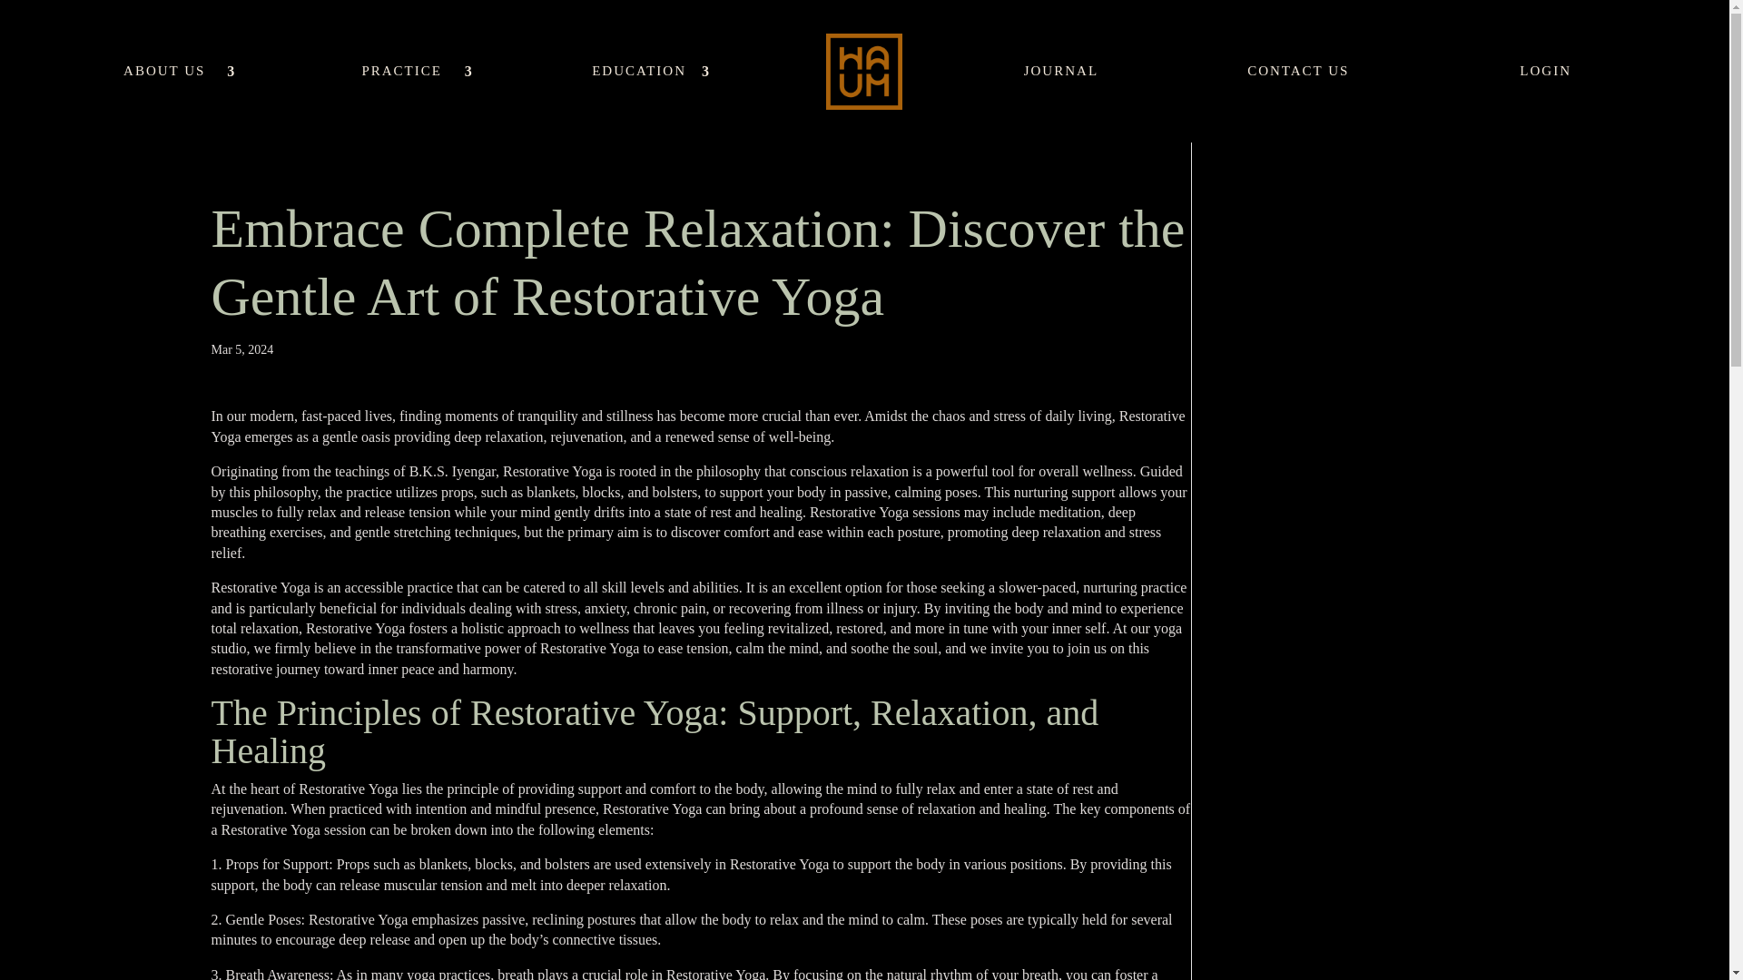 The height and width of the screenshot is (980, 1743). Describe the element at coordinates (1545, 103) in the screenshot. I see `LOGIN` at that location.